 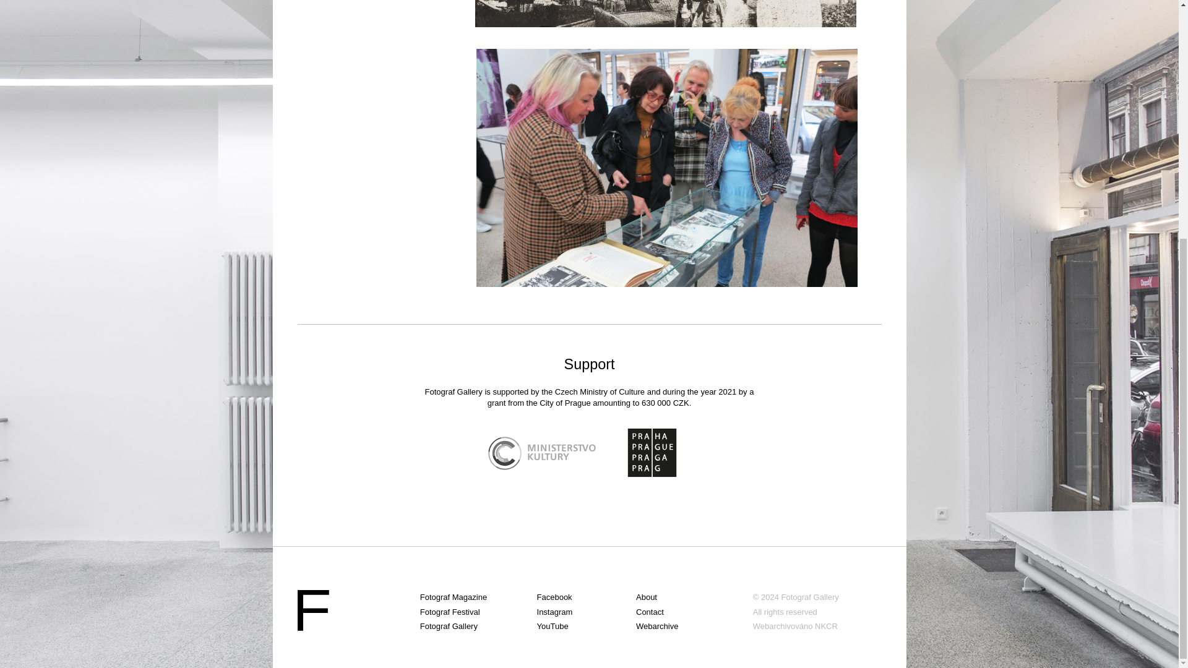 I want to click on Next, so click(x=834, y=150).